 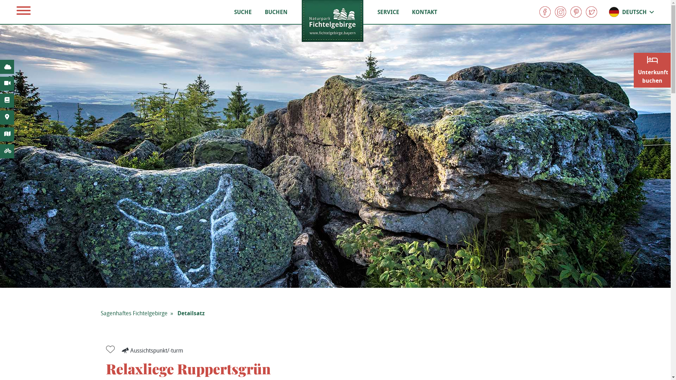 I want to click on KONTAKT, so click(x=425, y=12).